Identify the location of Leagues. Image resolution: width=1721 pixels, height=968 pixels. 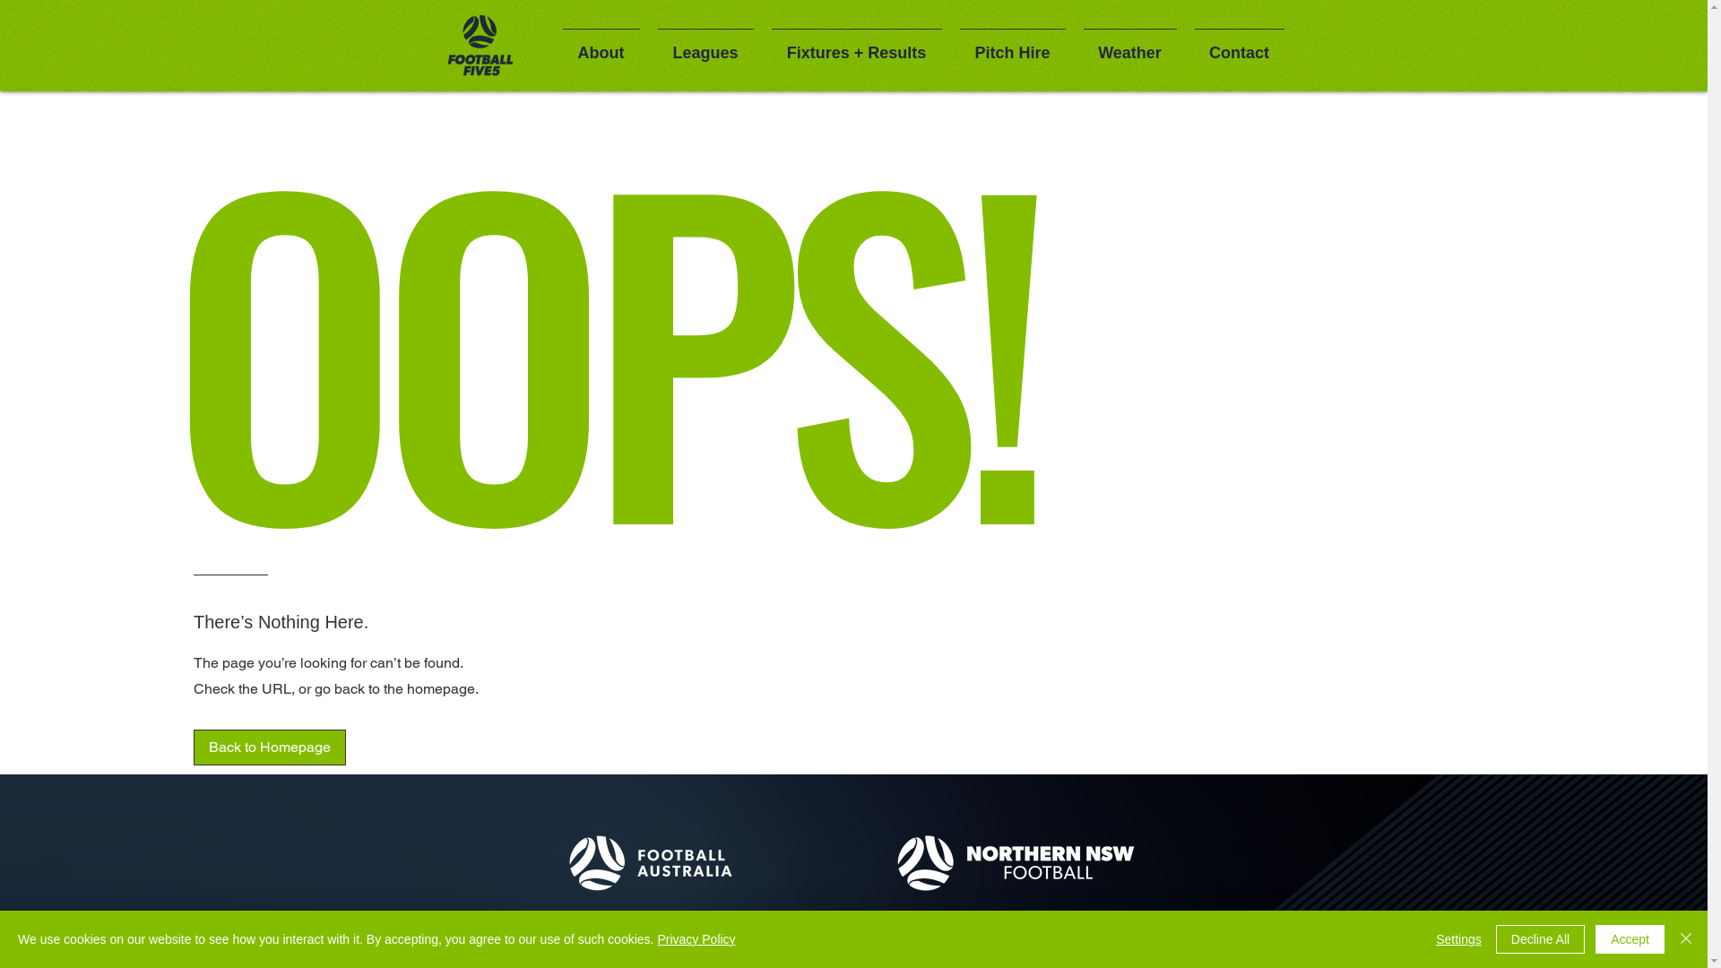
(706, 45).